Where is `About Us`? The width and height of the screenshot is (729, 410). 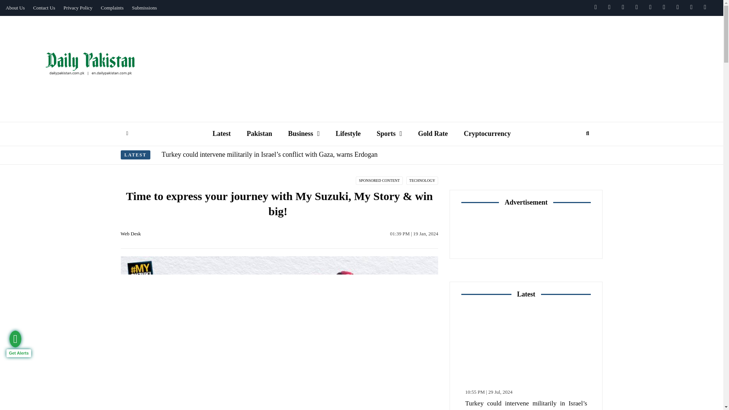 About Us is located at coordinates (15, 8).